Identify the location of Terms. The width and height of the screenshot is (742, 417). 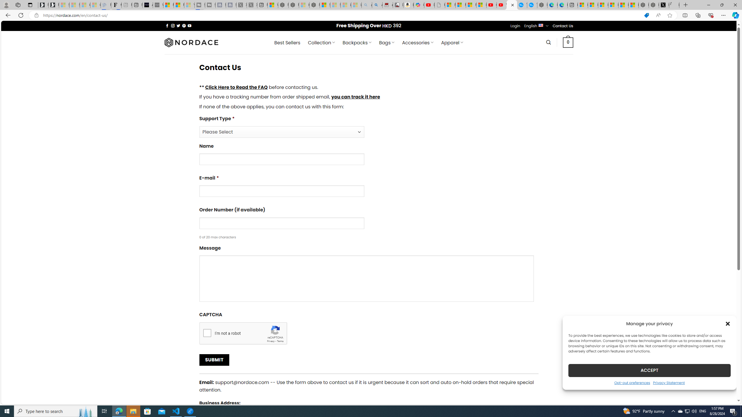
(280, 341).